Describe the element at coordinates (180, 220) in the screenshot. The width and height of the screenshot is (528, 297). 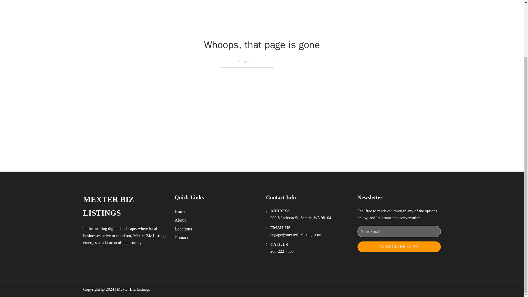
I see `About` at that location.